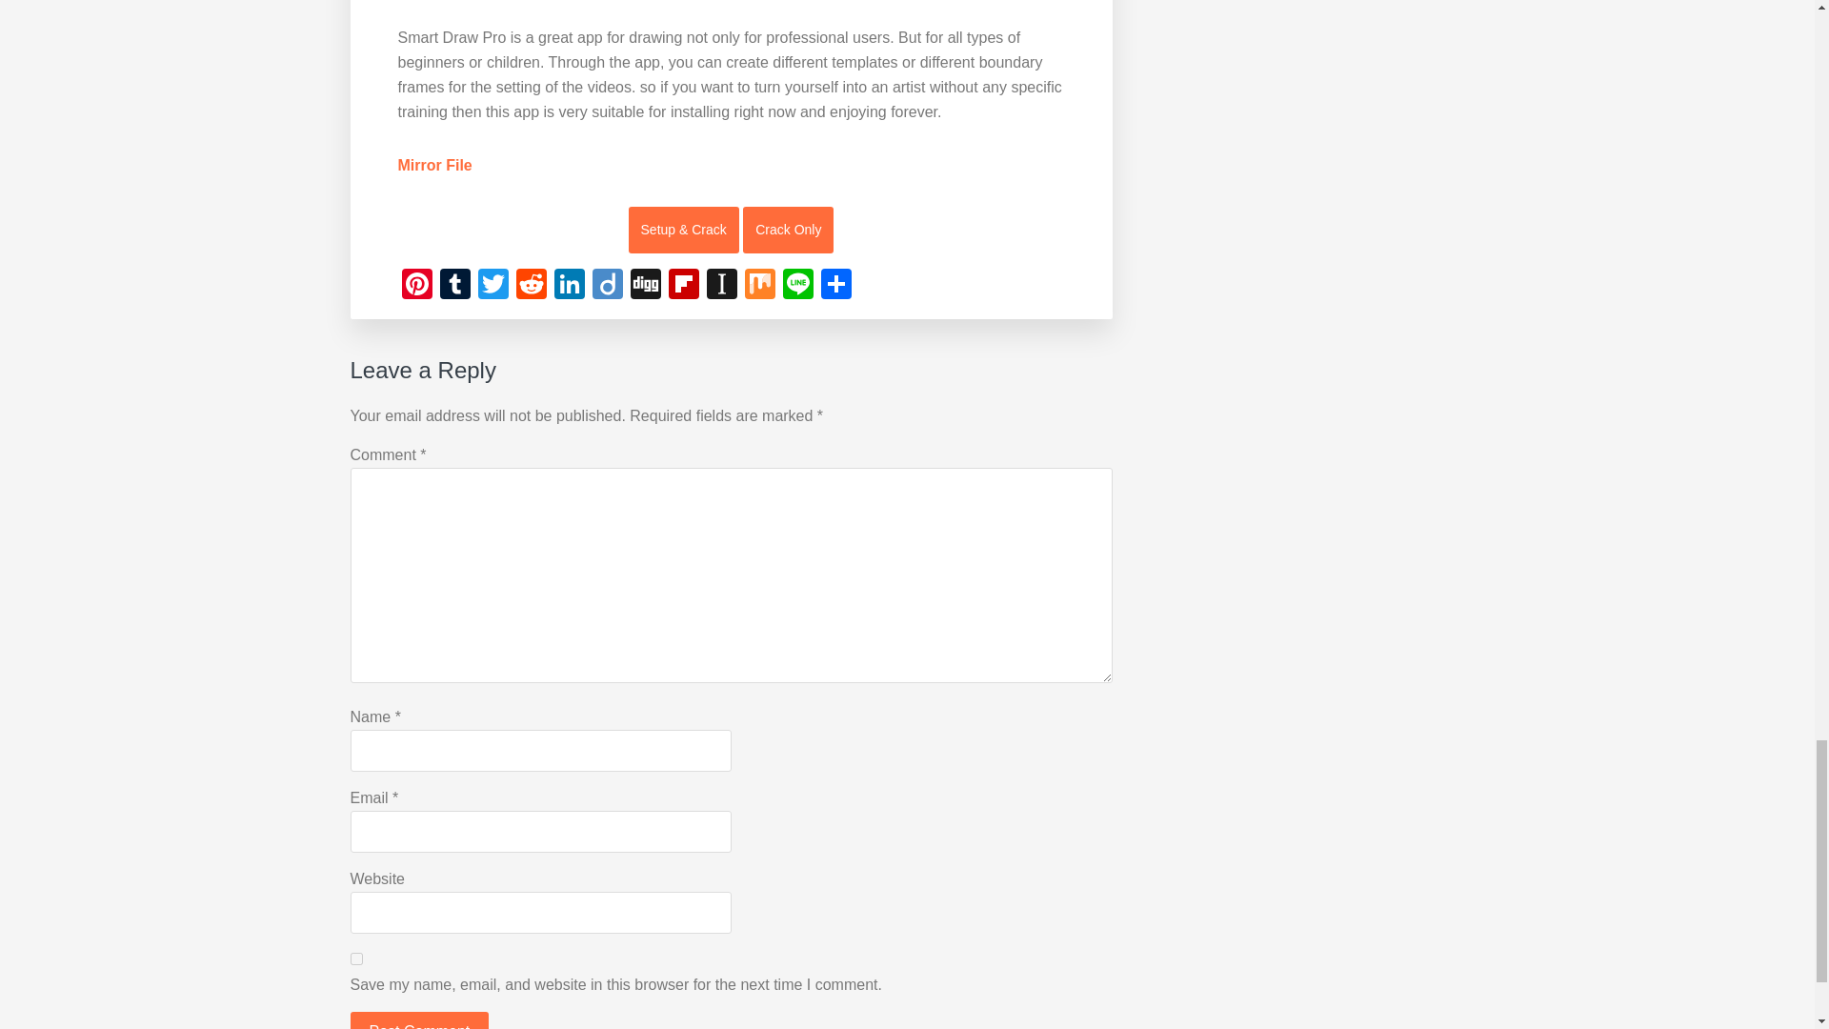  I want to click on yes, so click(356, 958).